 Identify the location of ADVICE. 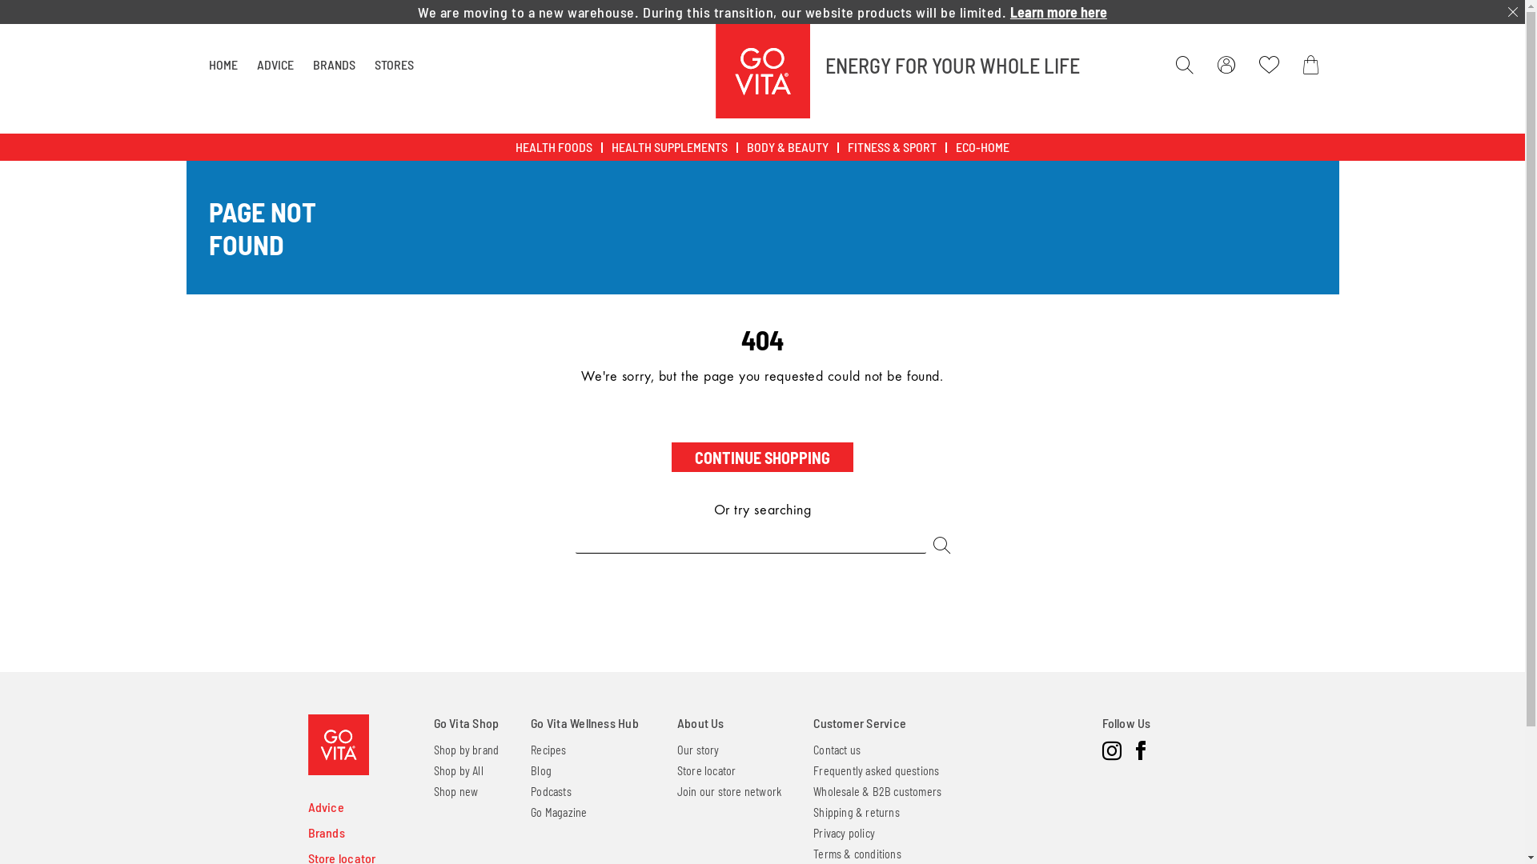
(275, 65).